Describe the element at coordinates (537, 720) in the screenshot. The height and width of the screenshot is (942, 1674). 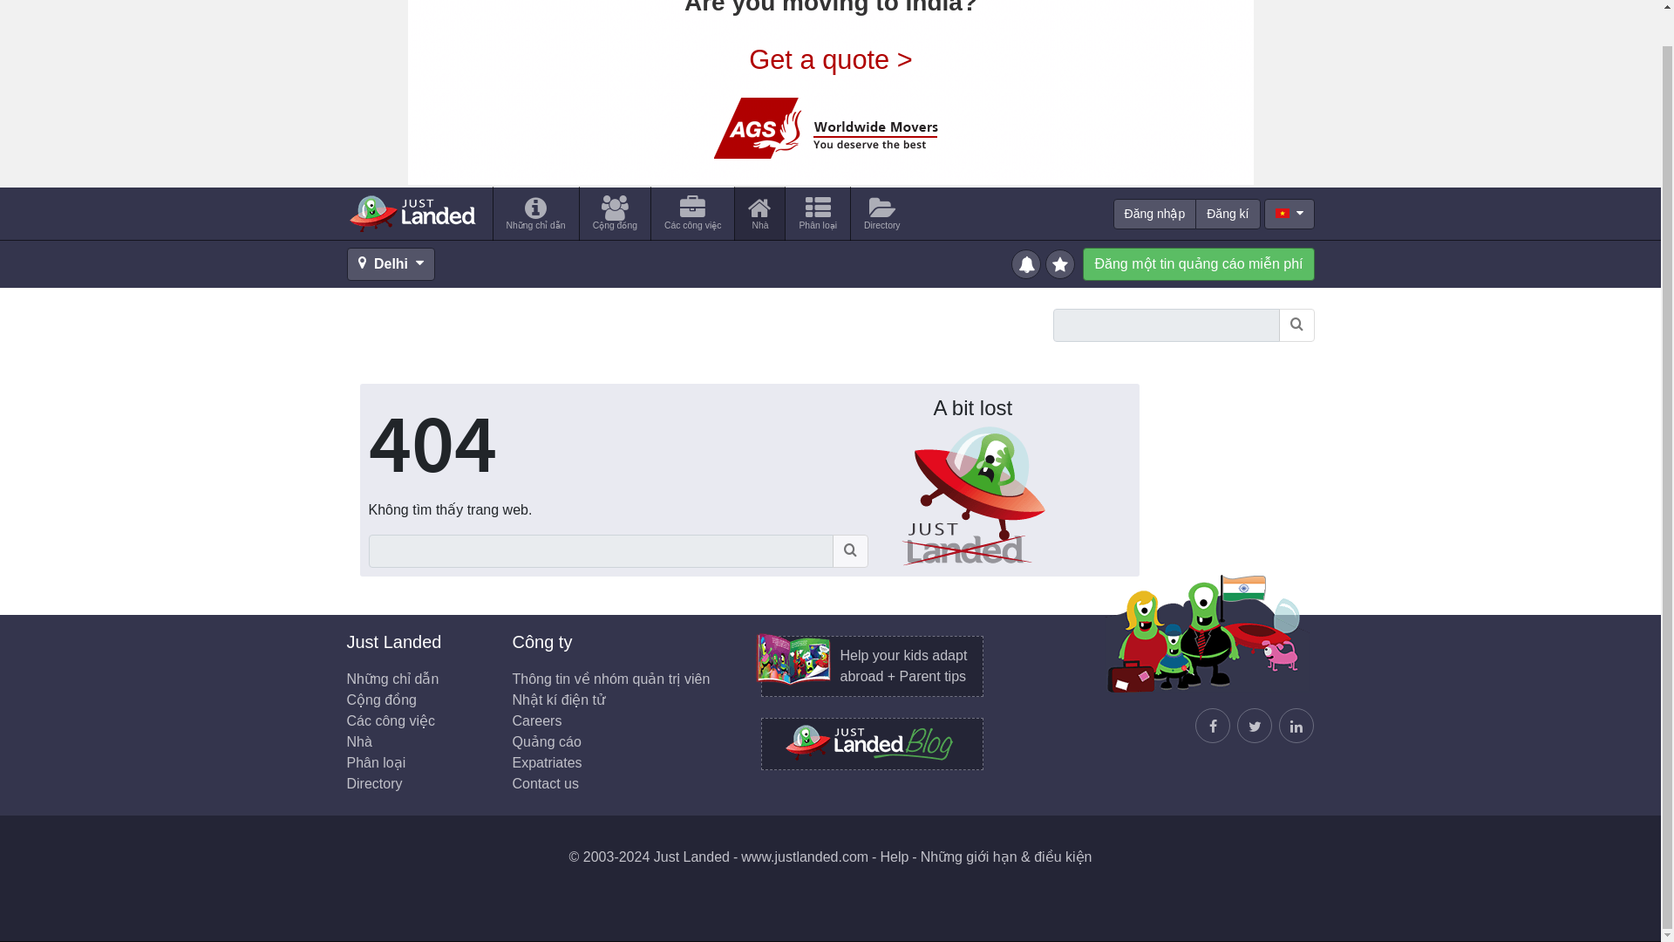
I see `Careers` at that location.